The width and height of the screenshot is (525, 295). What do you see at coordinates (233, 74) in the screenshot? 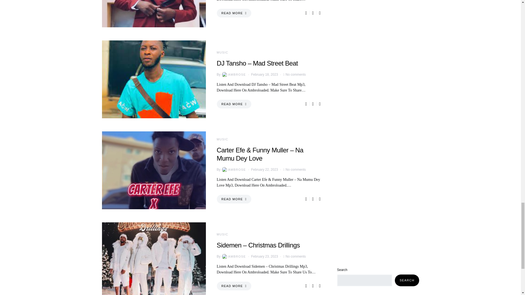
I see `View all posts by Ambrose` at bounding box center [233, 74].